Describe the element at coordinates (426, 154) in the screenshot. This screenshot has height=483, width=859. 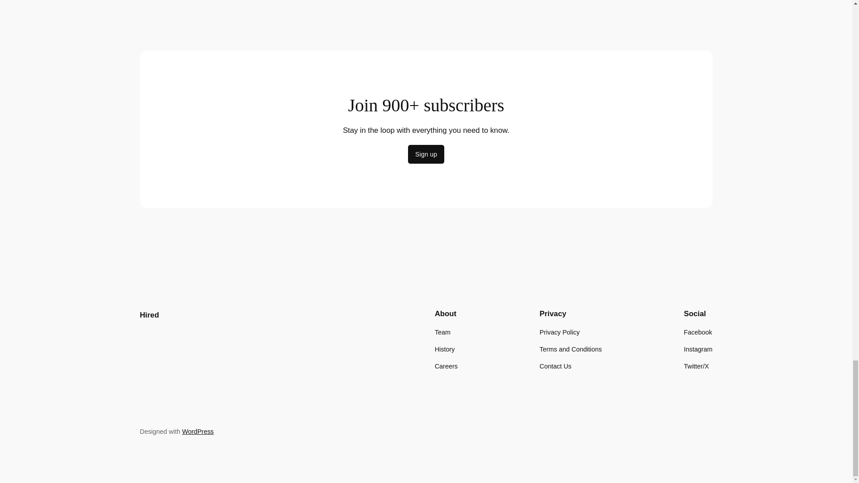
I see `Sign up` at that location.